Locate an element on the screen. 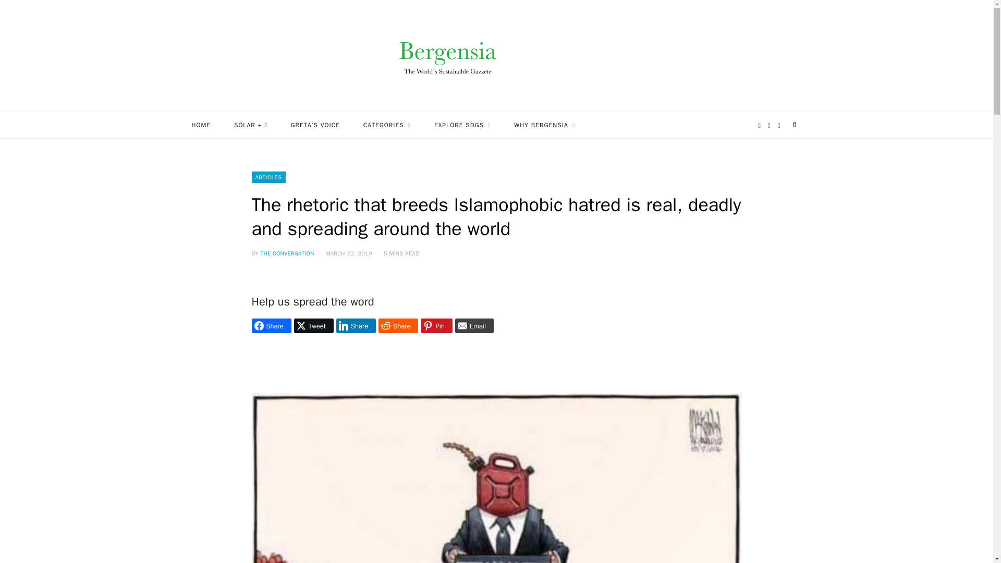 The height and width of the screenshot is (563, 1001). Share on Pin is located at coordinates (436, 326).